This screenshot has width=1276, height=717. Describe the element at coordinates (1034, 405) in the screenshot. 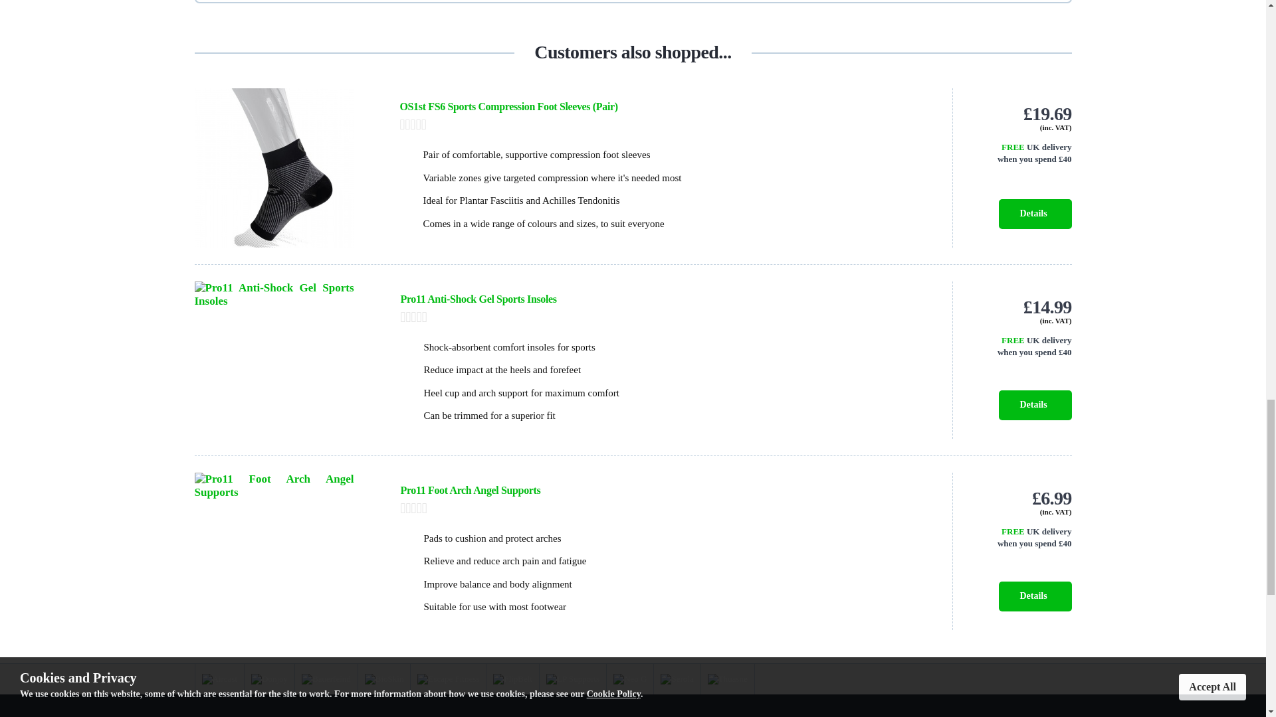

I see `Details` at that location.